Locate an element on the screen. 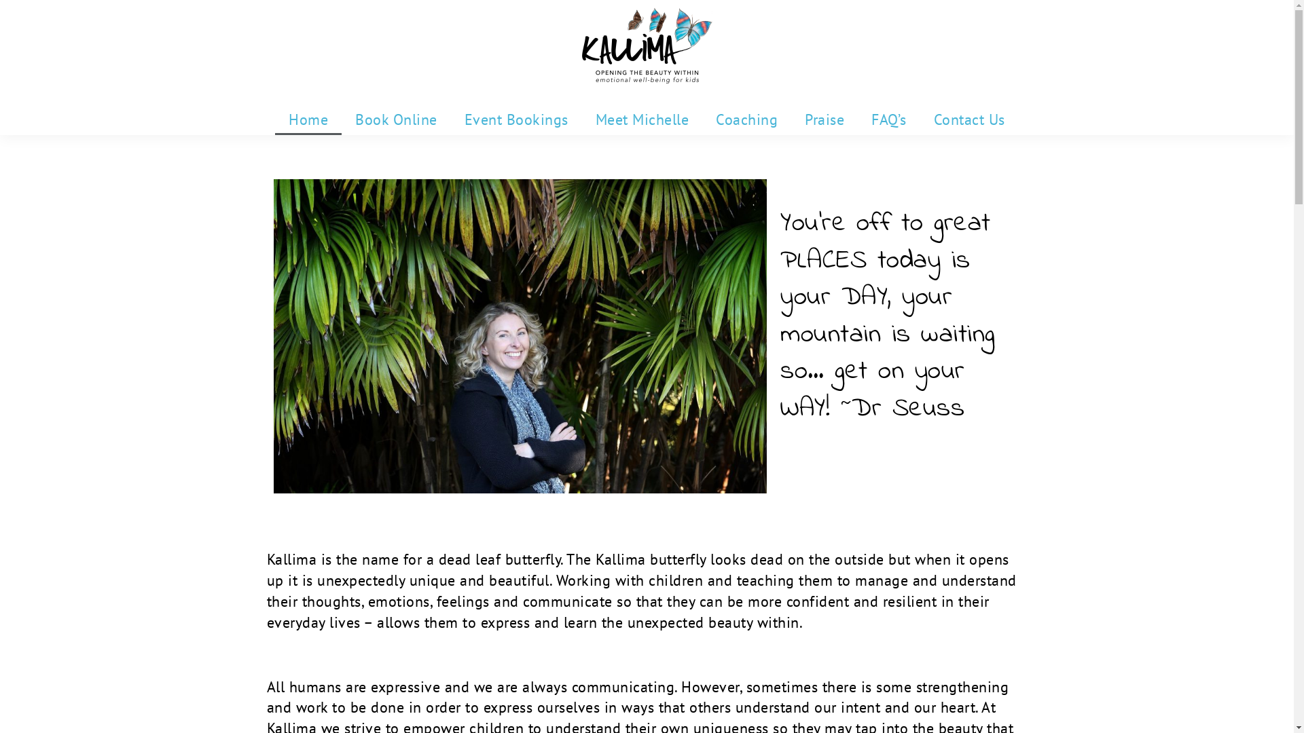 The image size is (1304, 733). Contact Us is located at coordinates (968, 119).